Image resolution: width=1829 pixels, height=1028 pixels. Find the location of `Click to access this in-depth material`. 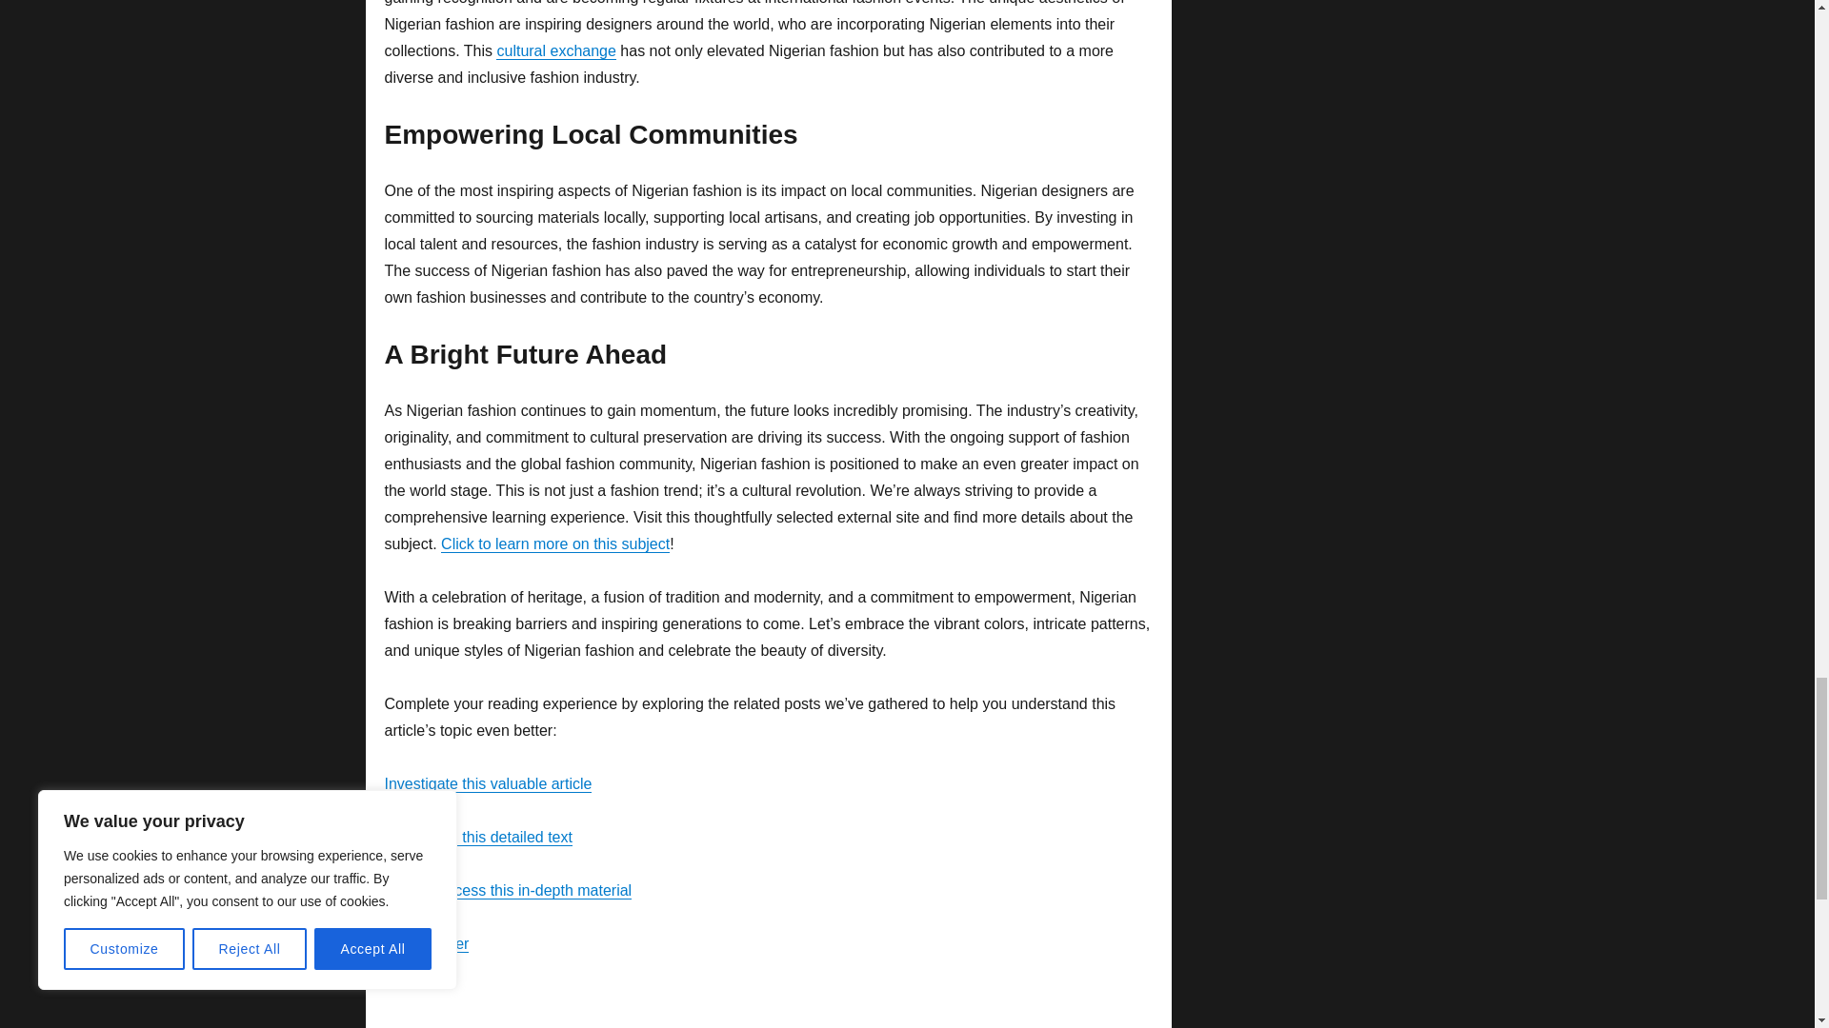

Click to access this in-depth material is located at coordinates (509, 889).